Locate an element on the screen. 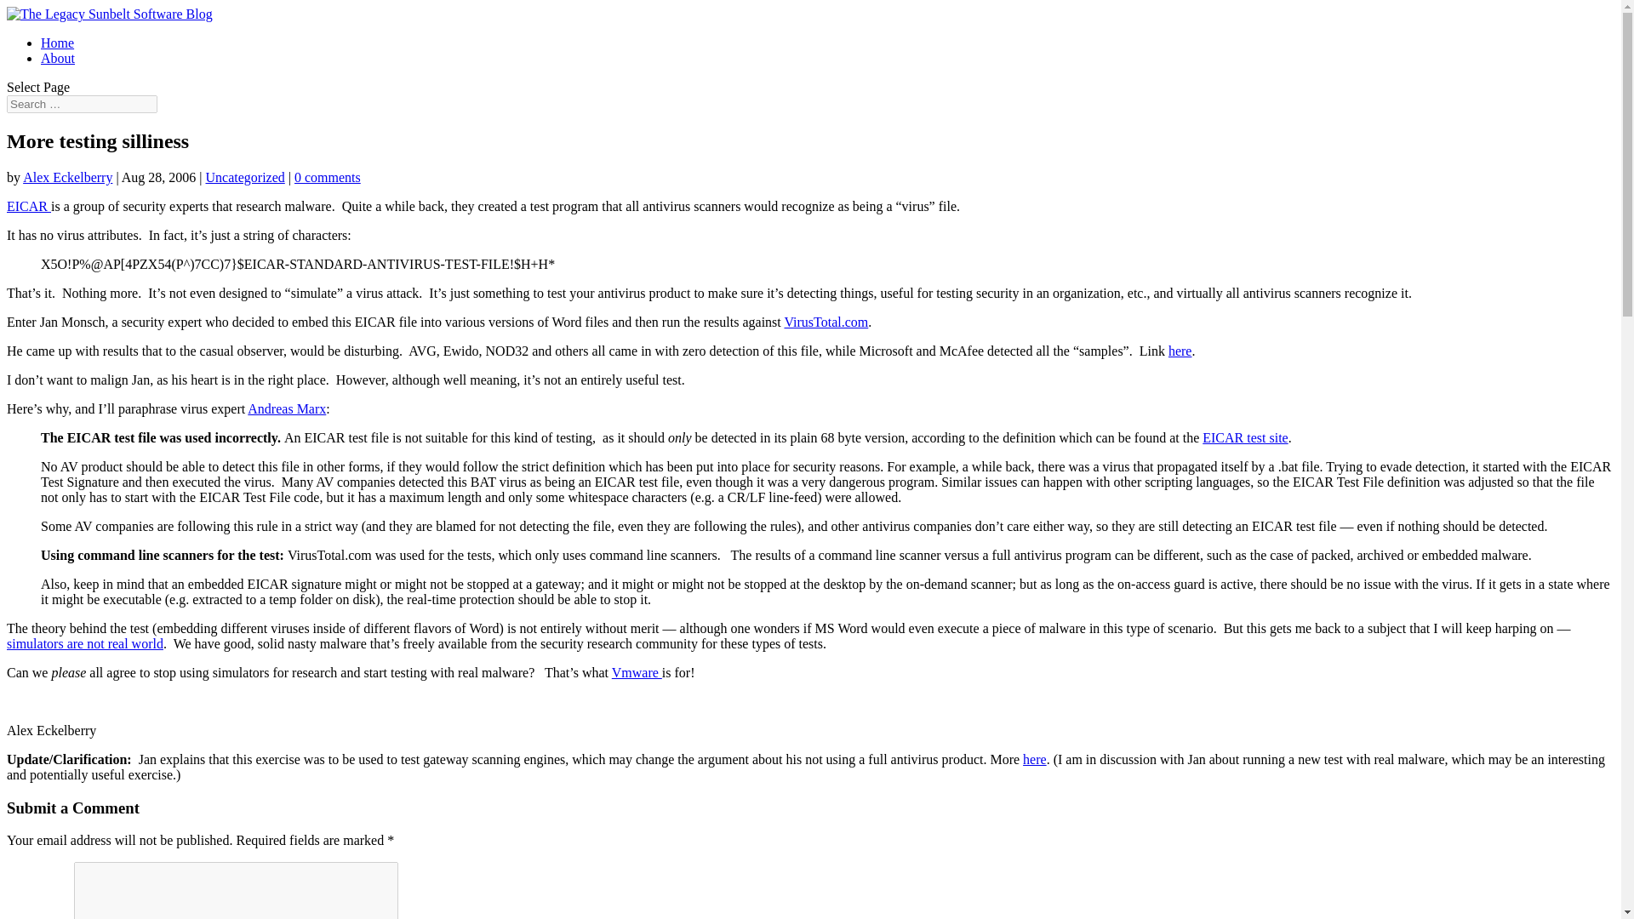  Andreas Marx is located at coordinates (286, 408).